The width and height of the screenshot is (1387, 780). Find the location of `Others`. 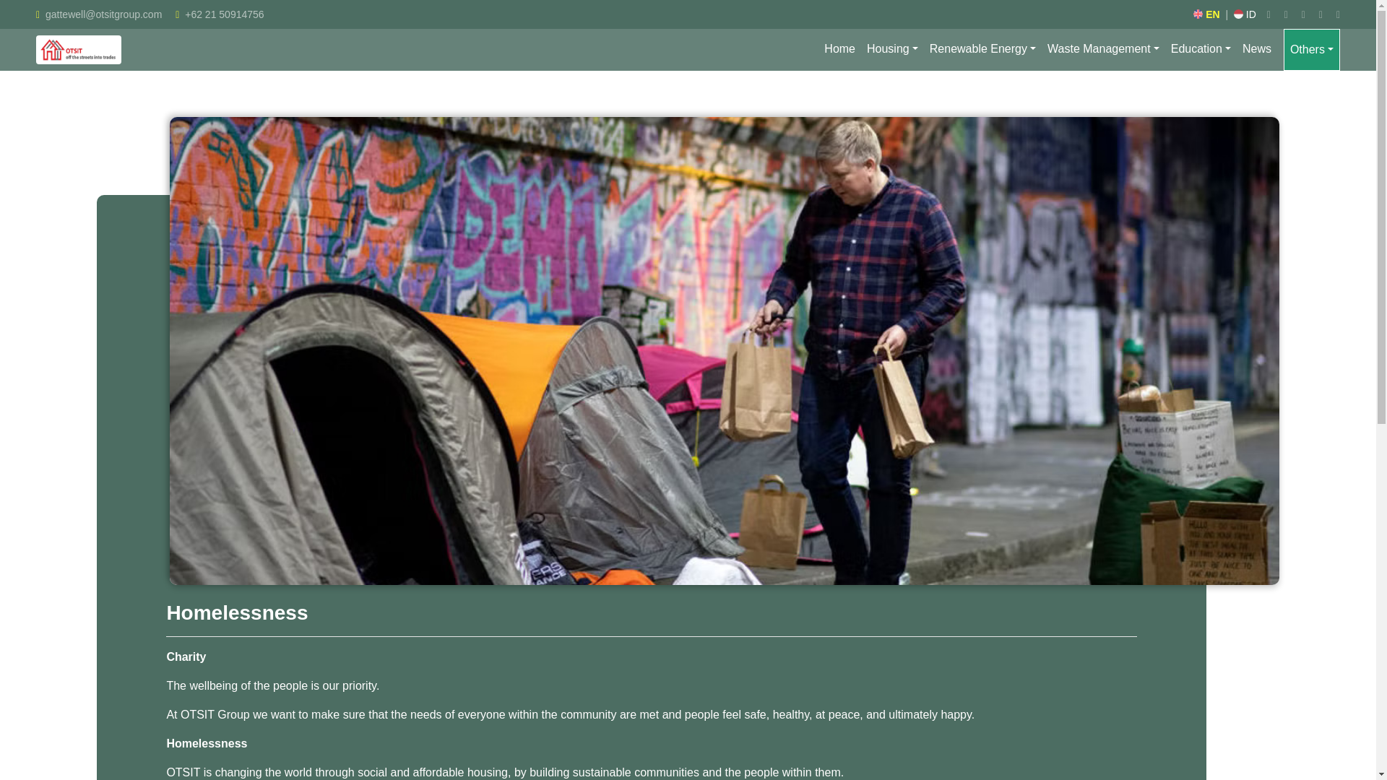

Others is located at coordinates (1312, 49).